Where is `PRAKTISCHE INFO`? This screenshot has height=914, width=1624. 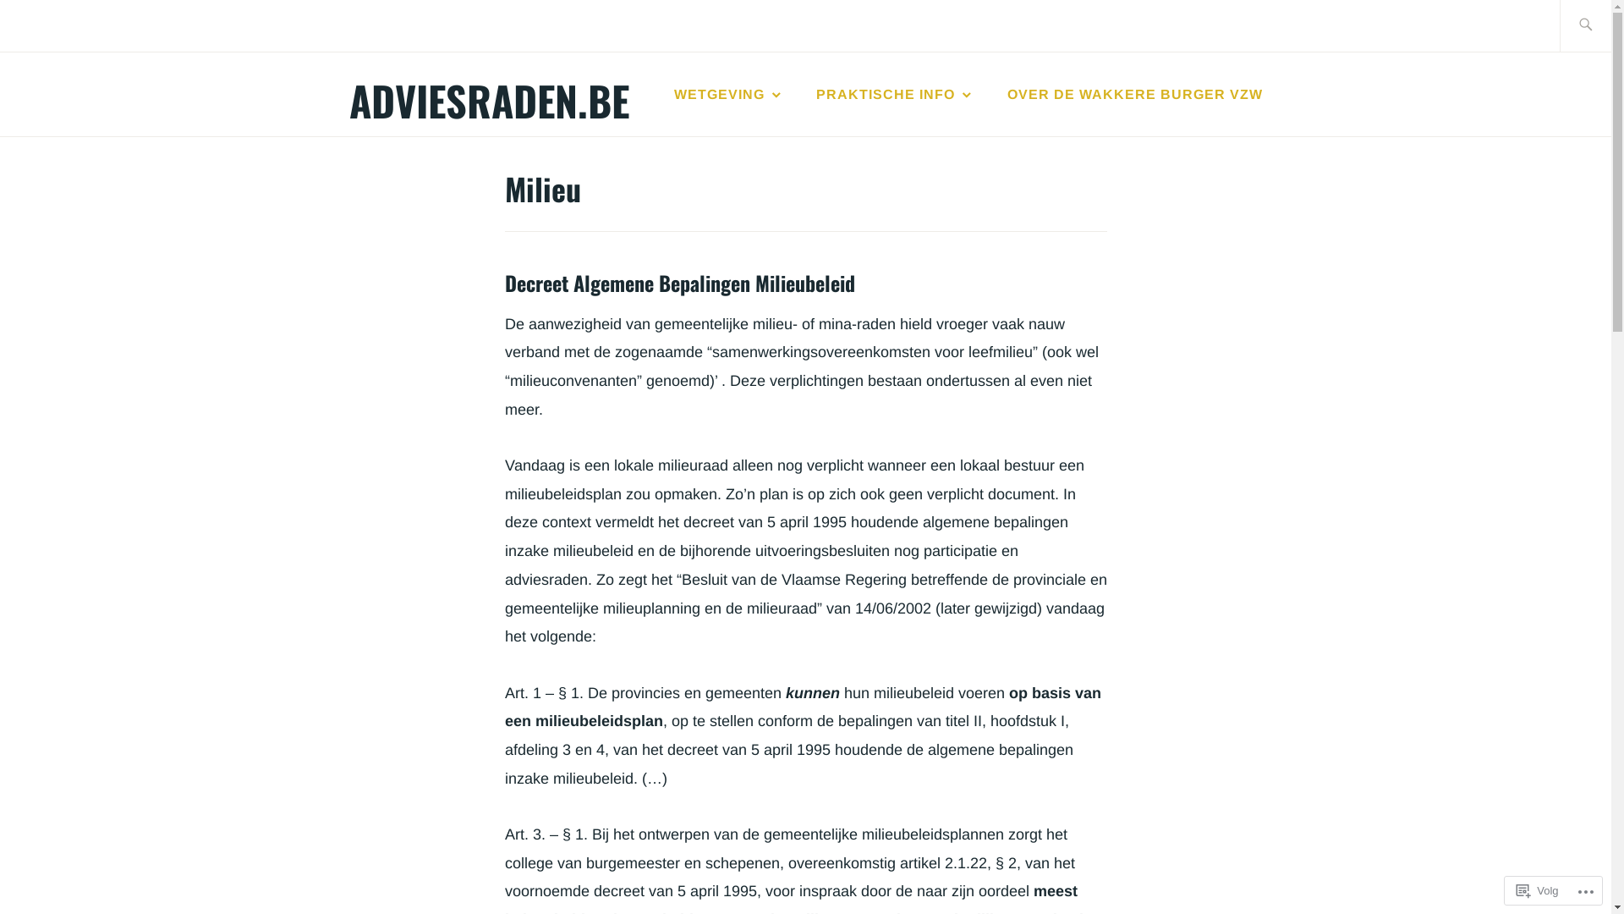 PRAKTISCHE INFO is located at coordinates (895, 95).